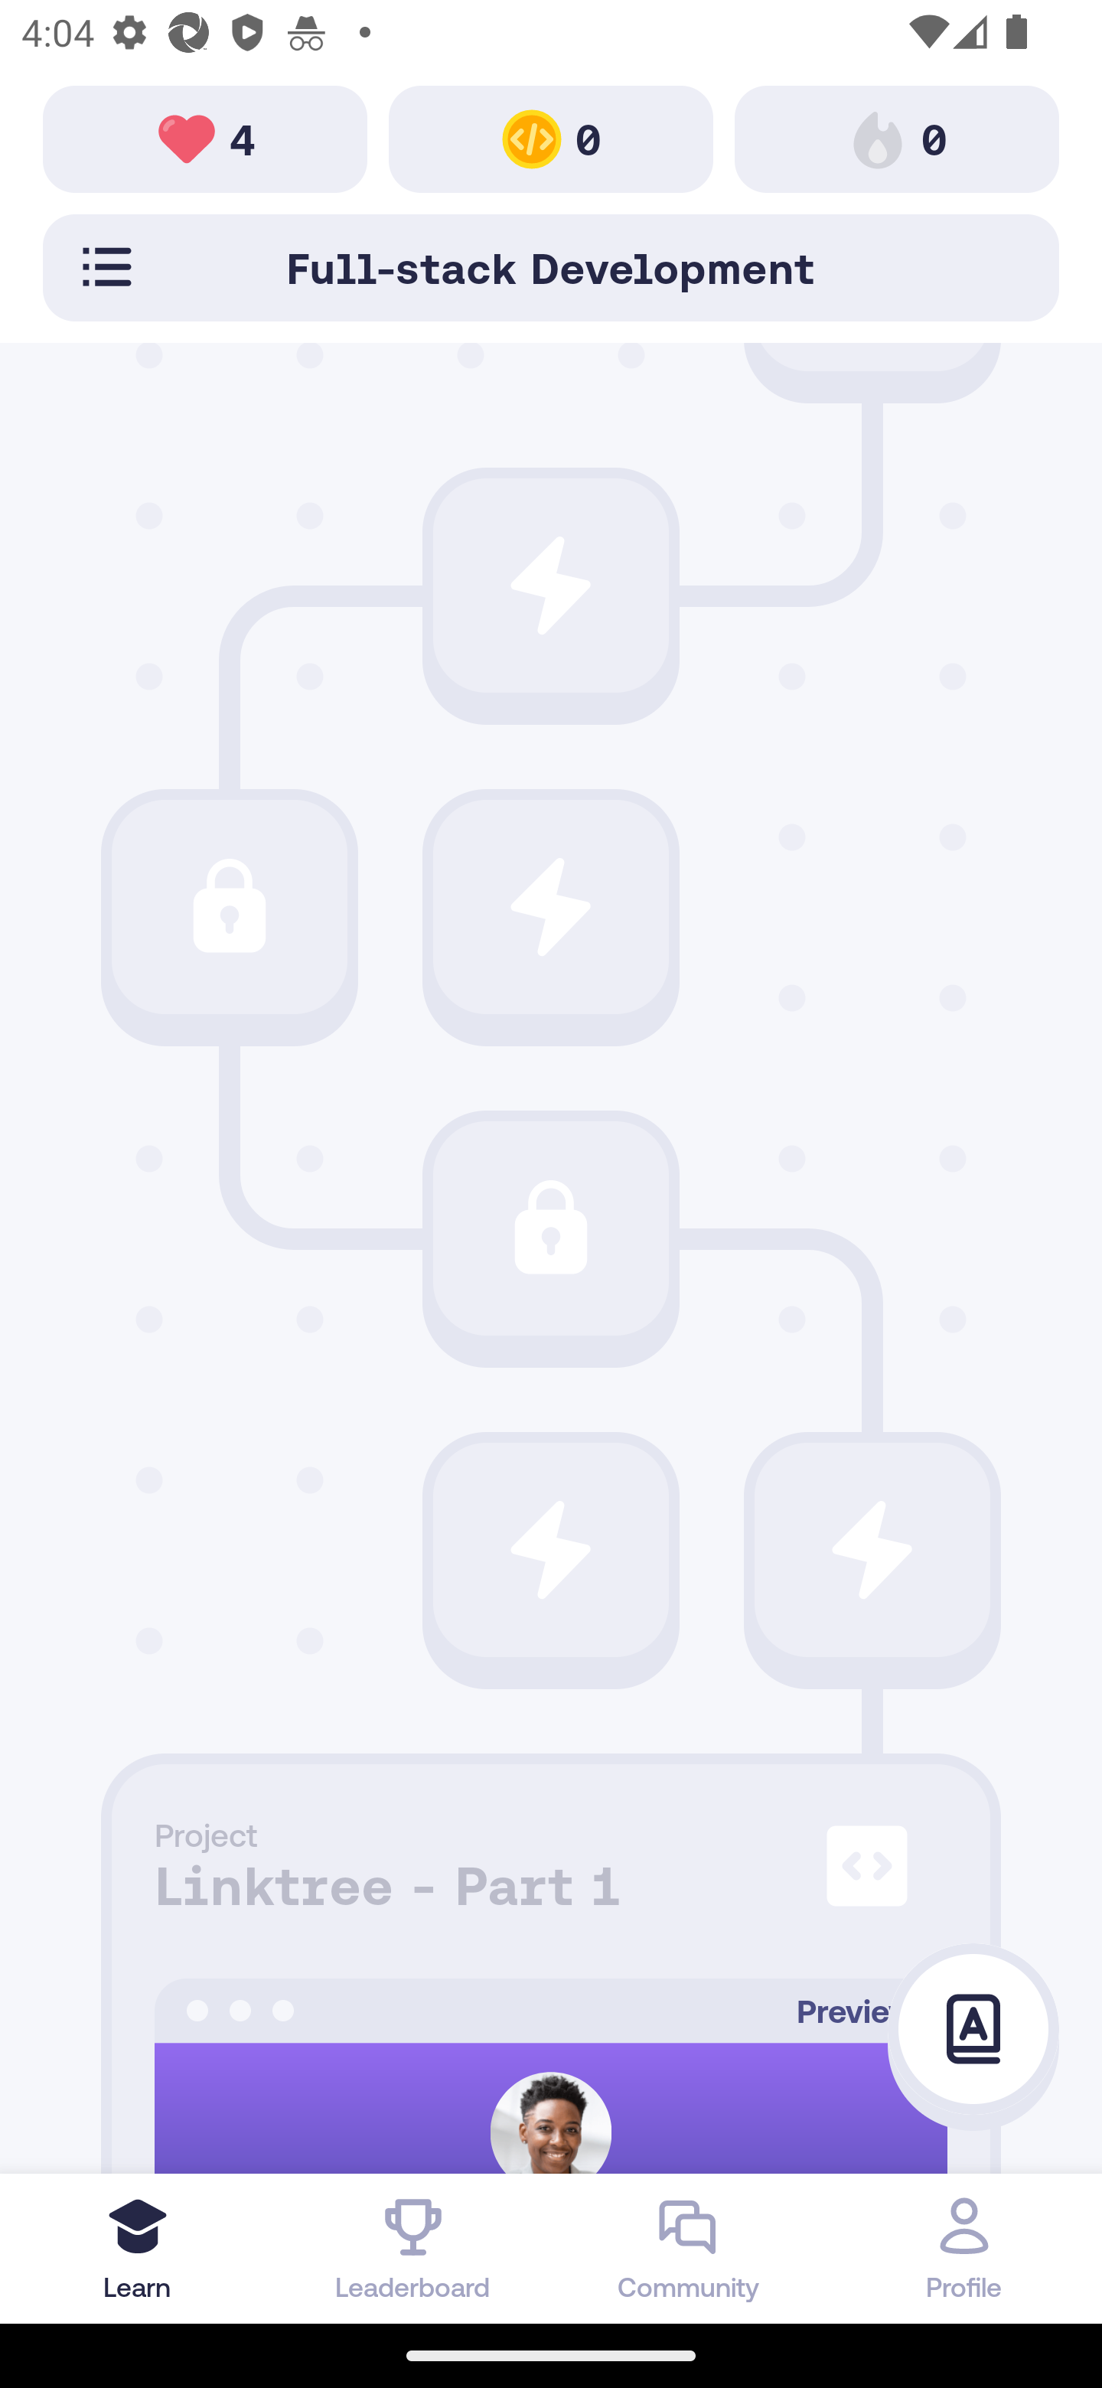 The height and width of the screenshot is (2388, 1102). What do you see at coordinates (551, 1549) in the screenshot?
I see `Path Icon` at bounding box center [551, 1549].